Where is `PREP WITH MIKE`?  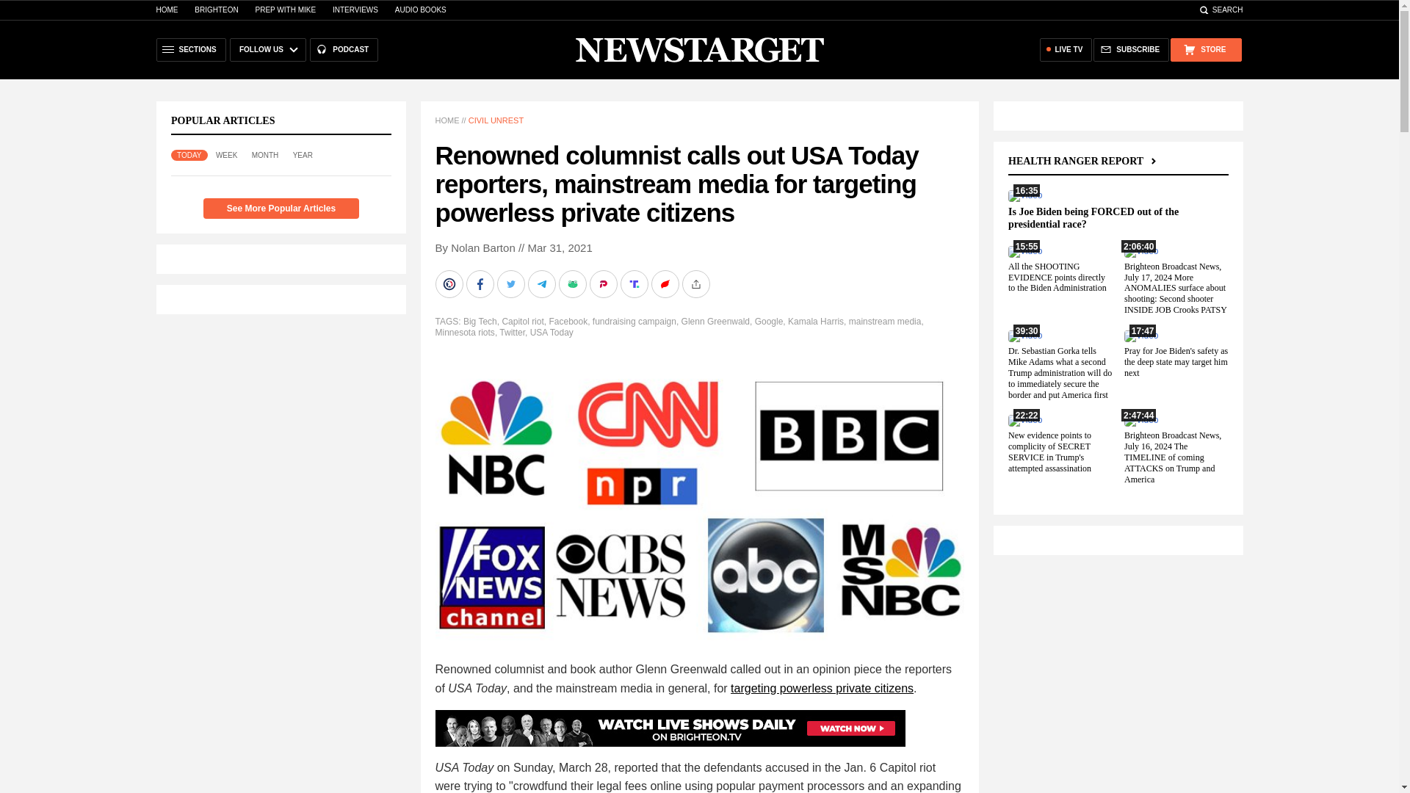
PREP WITH MIKE is located at coordinates (285, 10).